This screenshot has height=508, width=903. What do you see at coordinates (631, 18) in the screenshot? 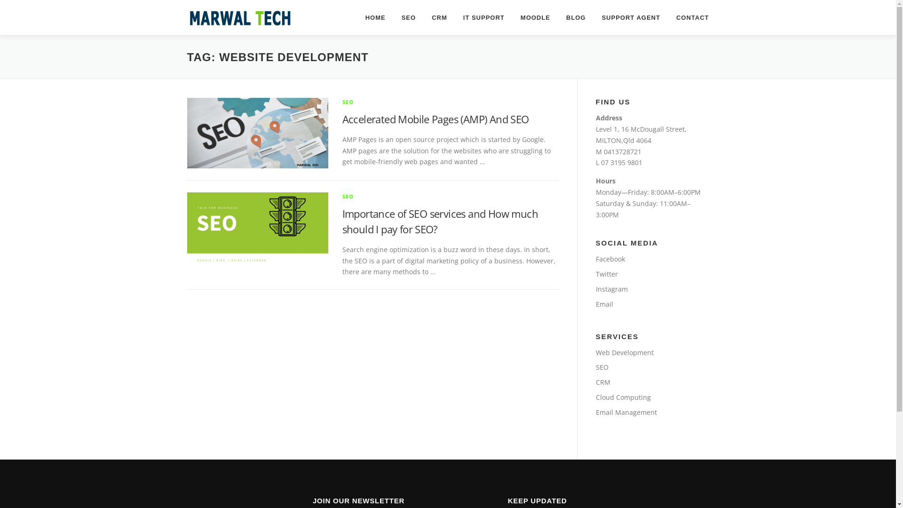
I see `SUPPORT AGENT` at bounding box center [631, 18].